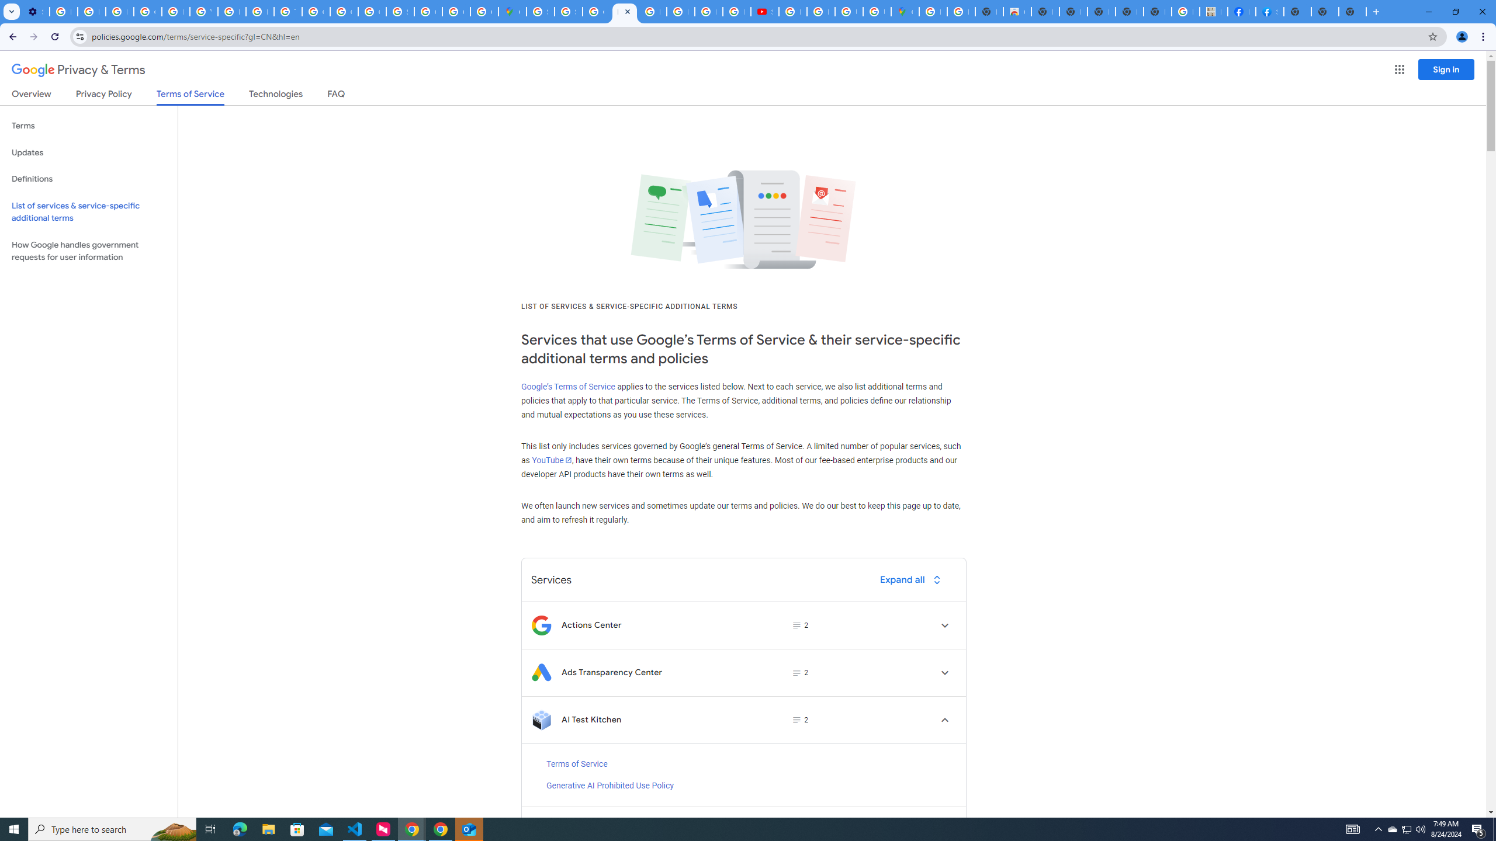 Image resolution: width=1496 pixels, height=841 pixels. I want to click on MILEY CYRUS., so click(1213, 12).